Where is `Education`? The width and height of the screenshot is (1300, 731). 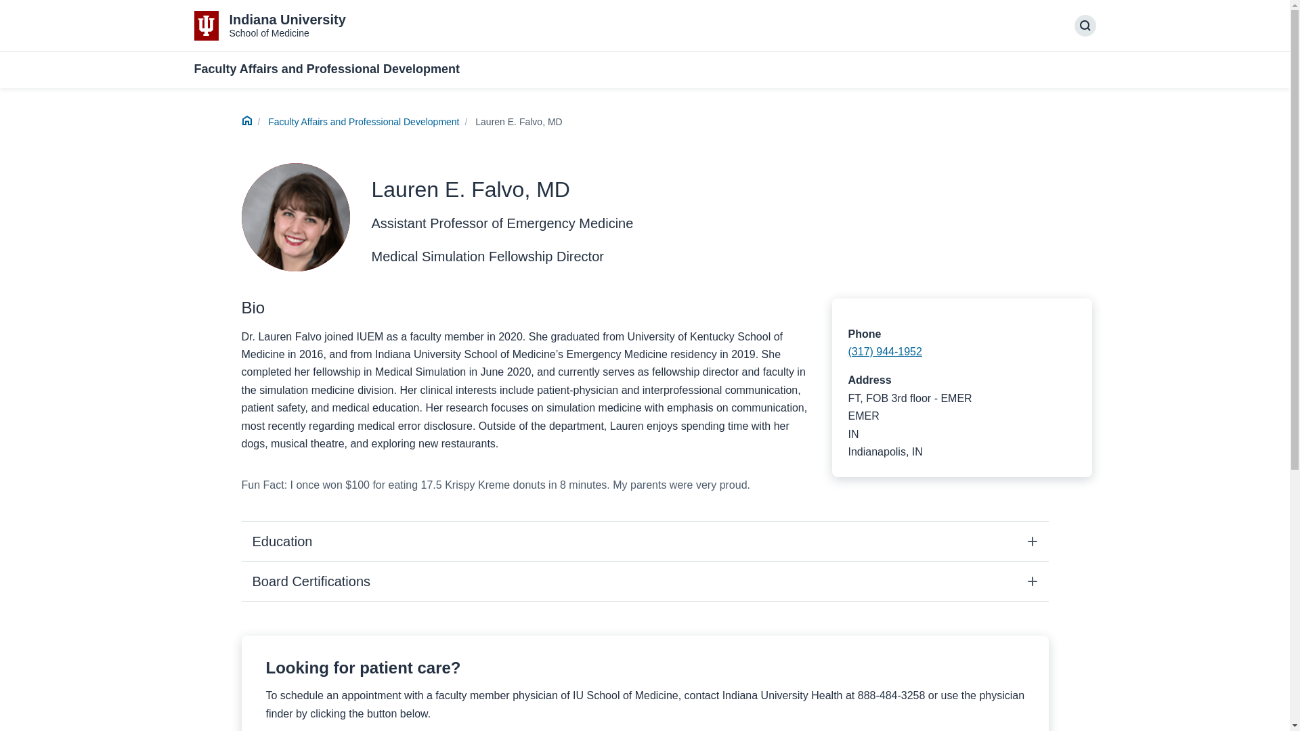
Education is located at coordinates (644, 541).